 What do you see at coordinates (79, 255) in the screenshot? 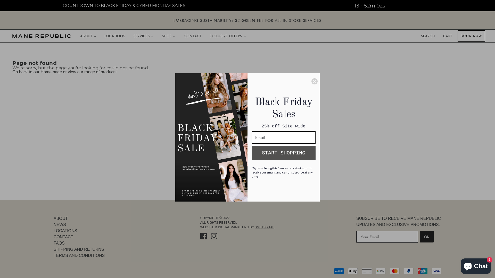
I see `TERMS AND CONDITIONS` at bounding box center [79, 255].